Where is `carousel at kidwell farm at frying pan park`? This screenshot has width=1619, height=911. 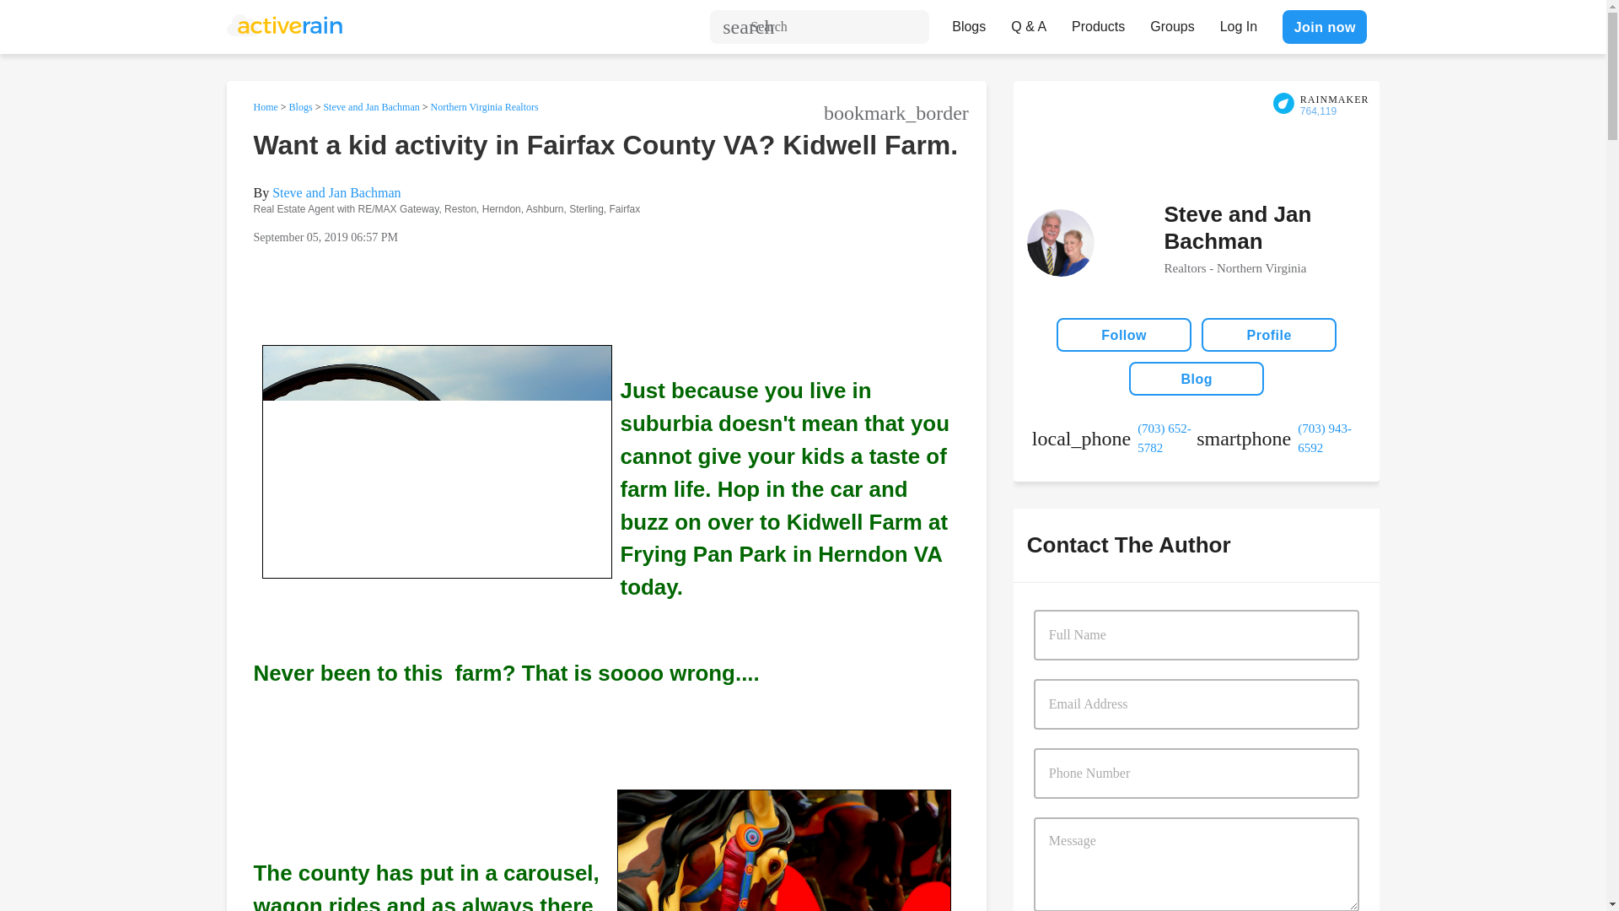 carousel at kidwell farm at frying pan park is located at coordinates (784, 850).